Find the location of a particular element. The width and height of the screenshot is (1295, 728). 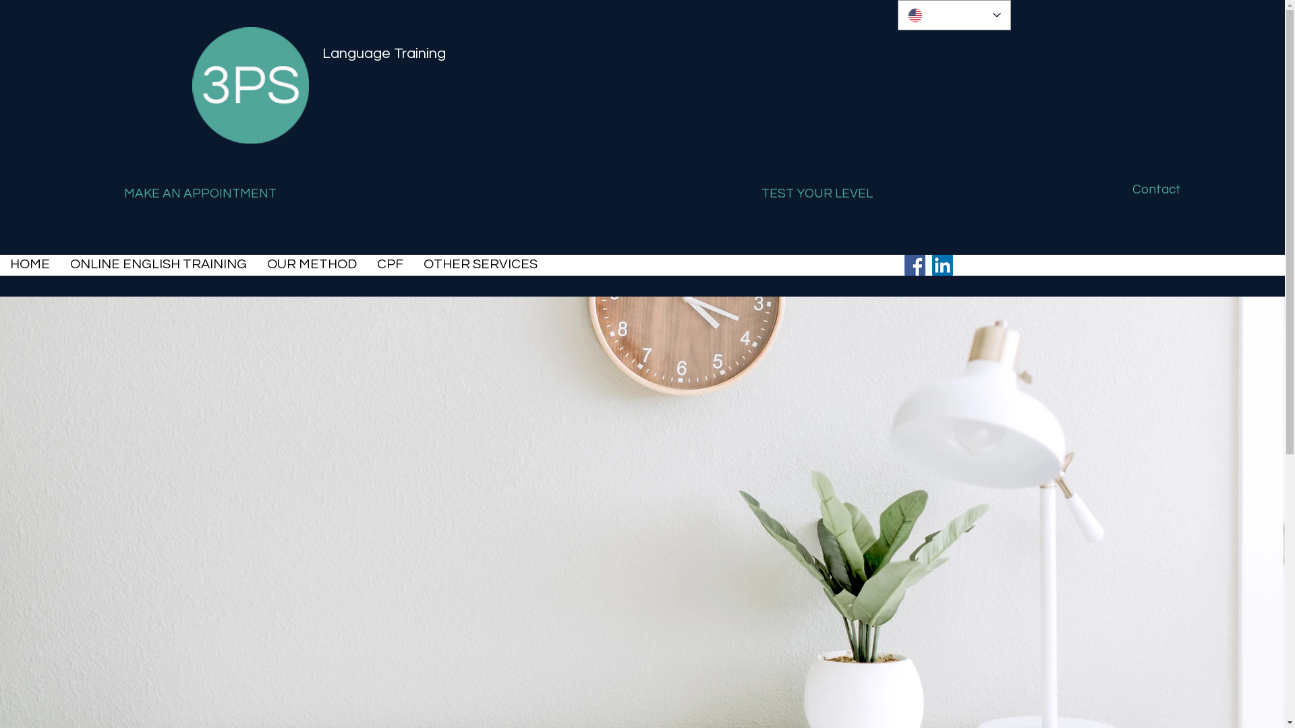

CPF is located at coordinates (390, 264).